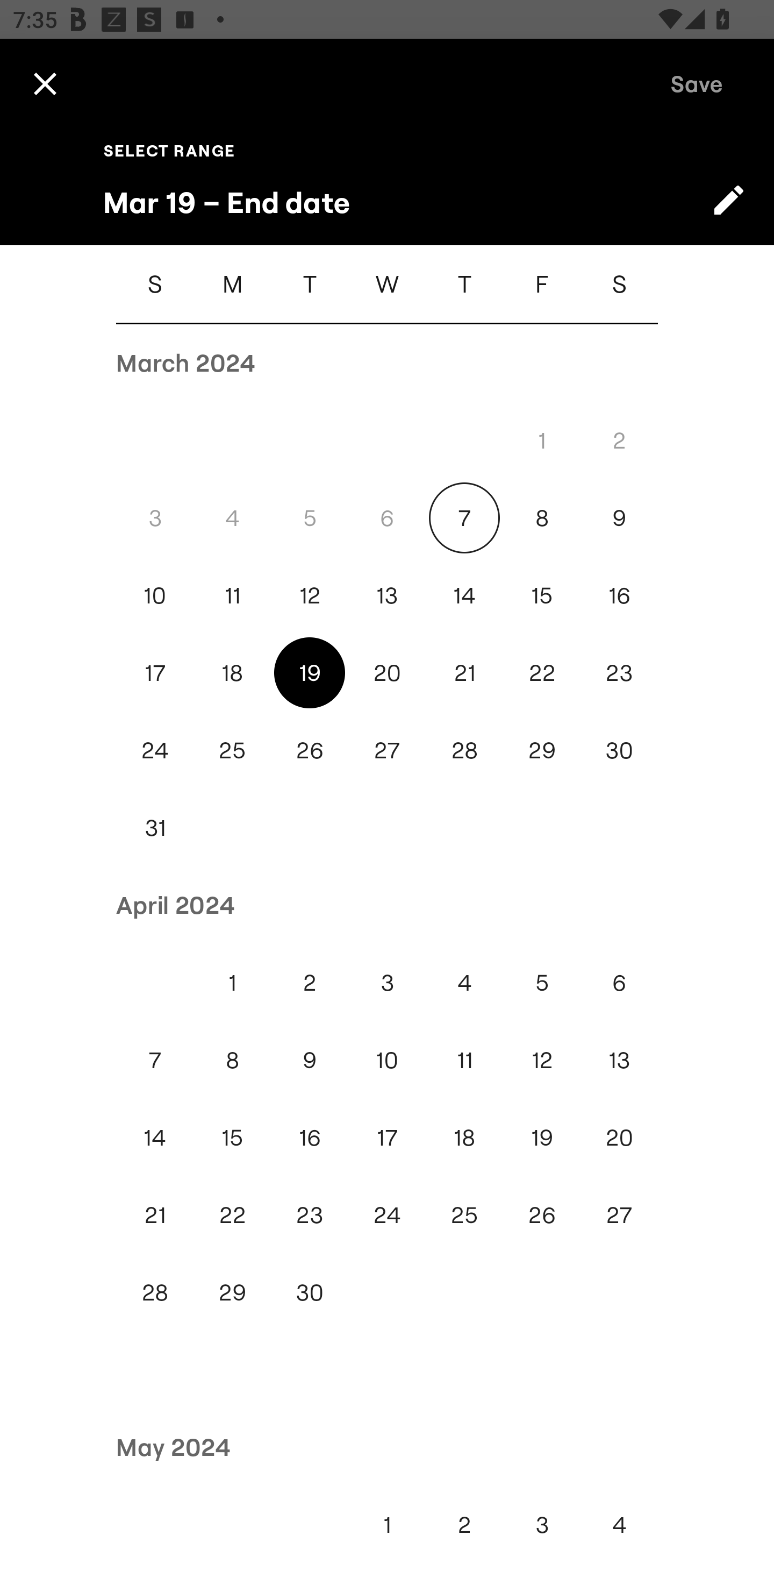 This screenshot has width=774, height=1592. I want to click on 8 Fri, Mar 8, so click(542, 518).